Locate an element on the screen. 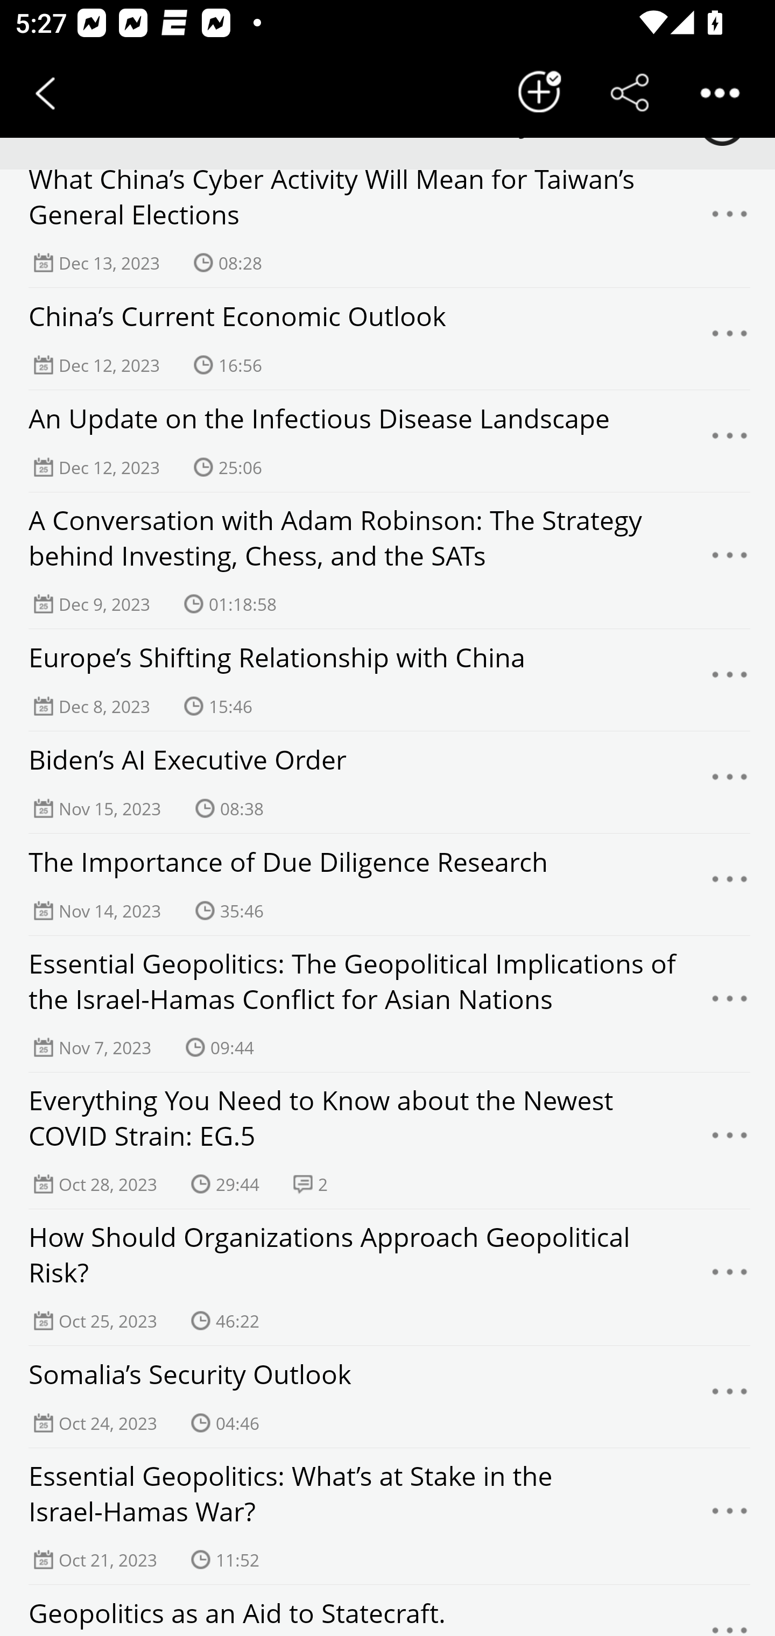 The height and width of the screenshot is (1636, 775). Menu is located at coordinates (730, 679).